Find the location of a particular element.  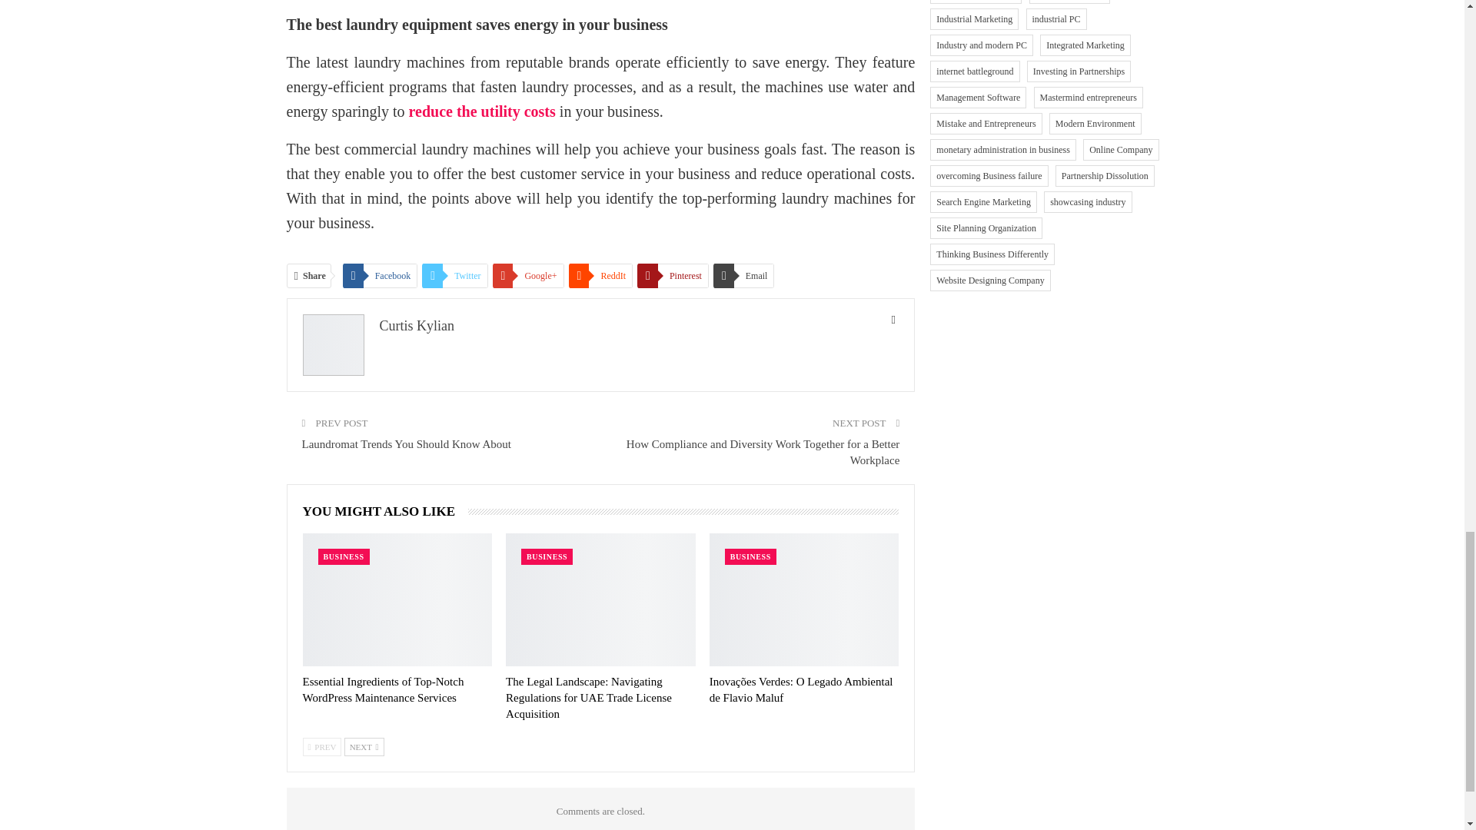

Facebook is located at coordinates (380, 275).